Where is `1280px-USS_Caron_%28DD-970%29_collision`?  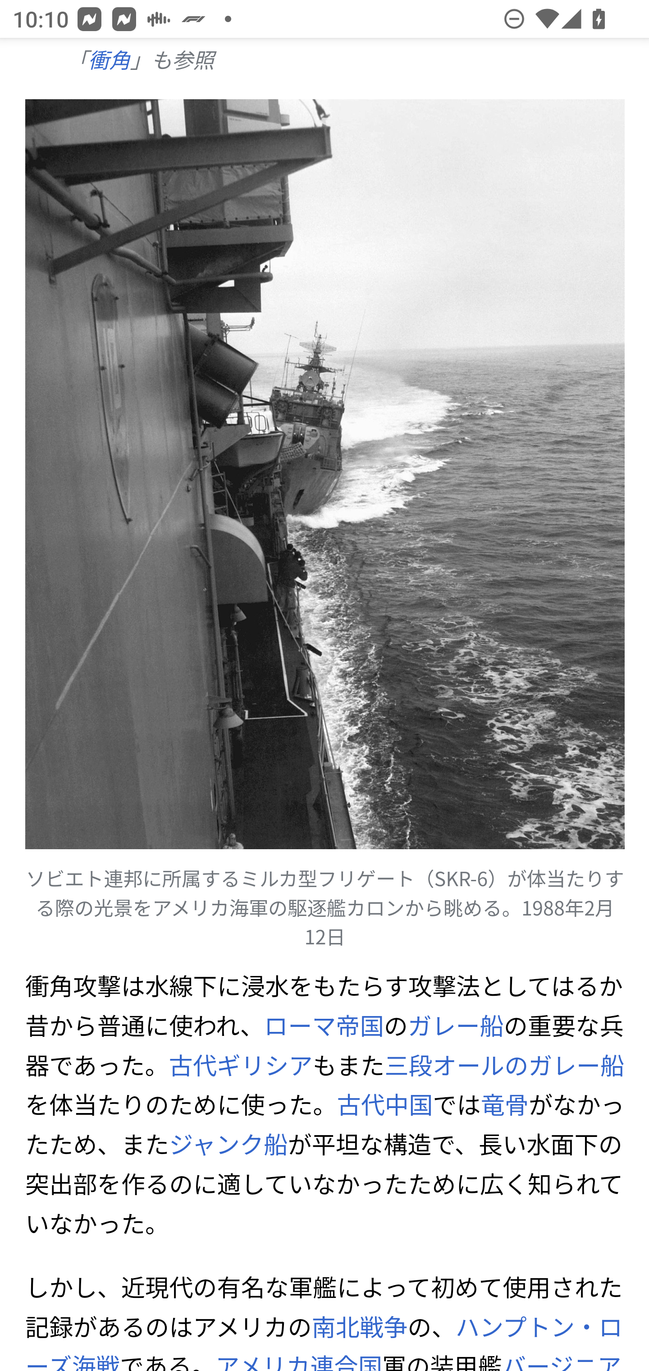 1280px-USS_Caron_%28DD-970%29_collision is located at coordinates (325, 474).